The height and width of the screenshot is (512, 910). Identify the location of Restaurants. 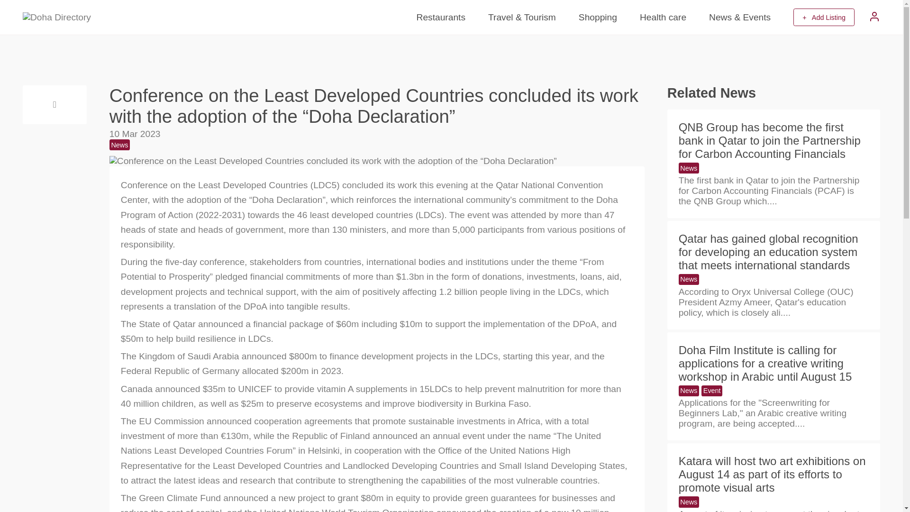
(441, 17).